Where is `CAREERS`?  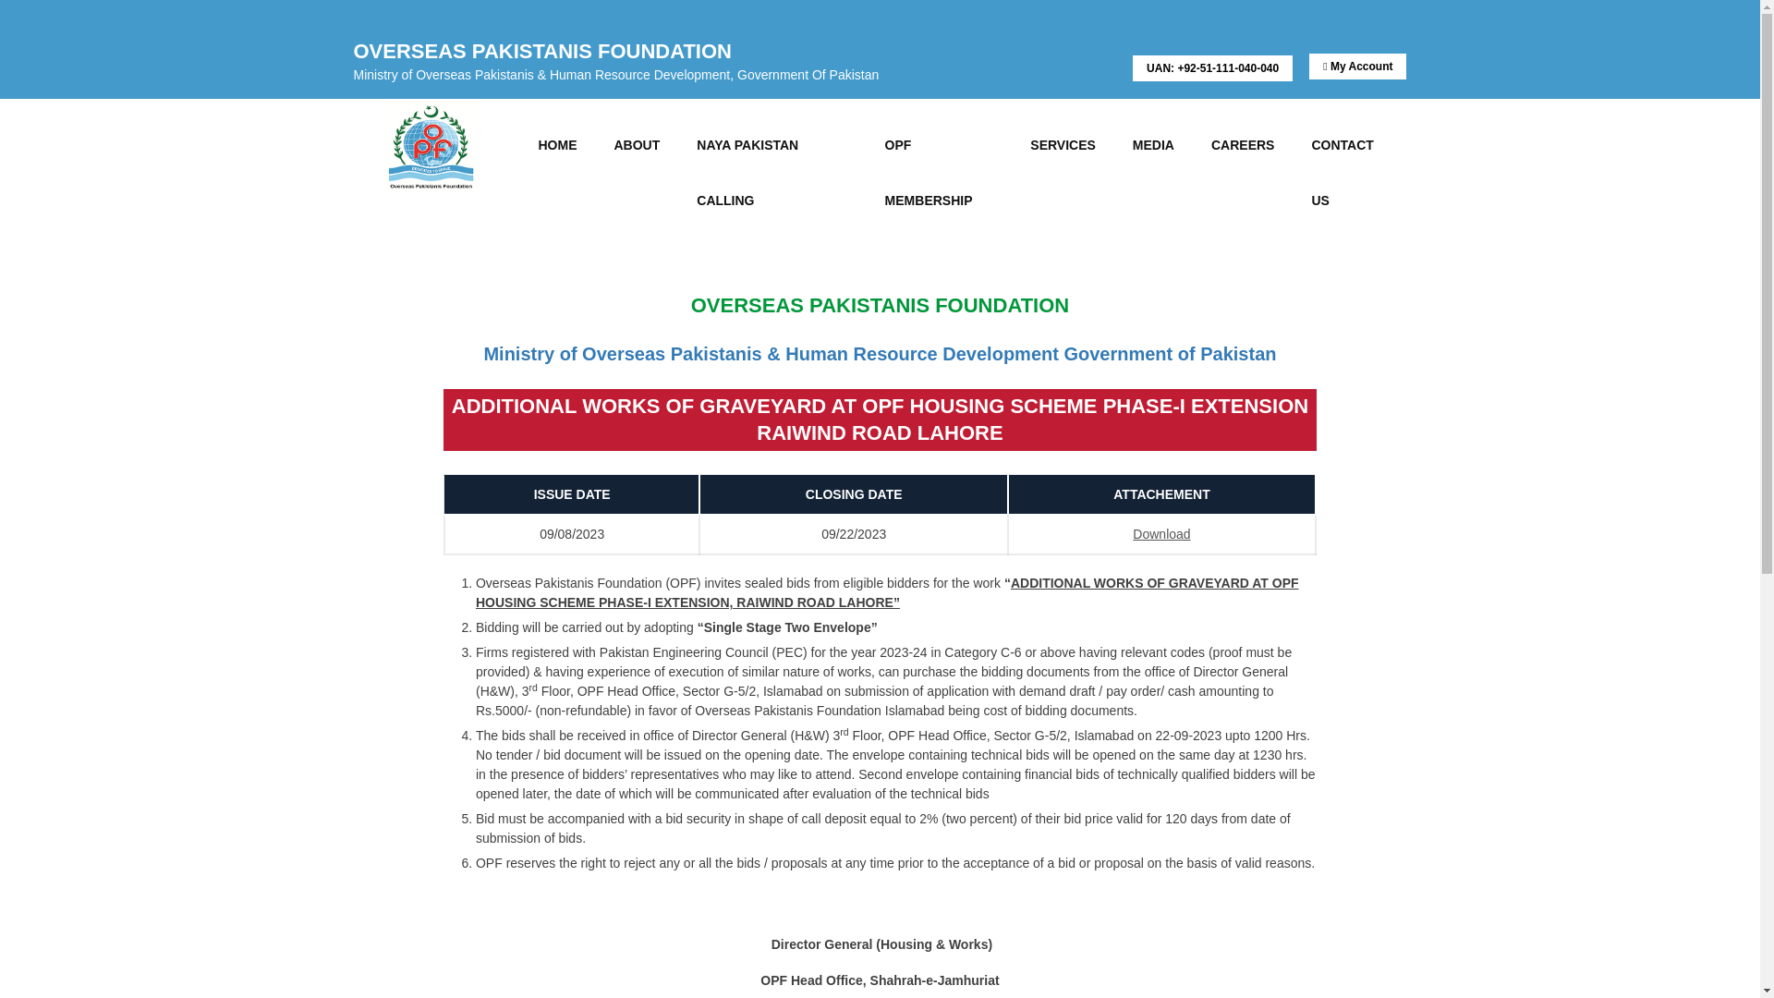
CAREERS is located at coordinates (1242, 144).